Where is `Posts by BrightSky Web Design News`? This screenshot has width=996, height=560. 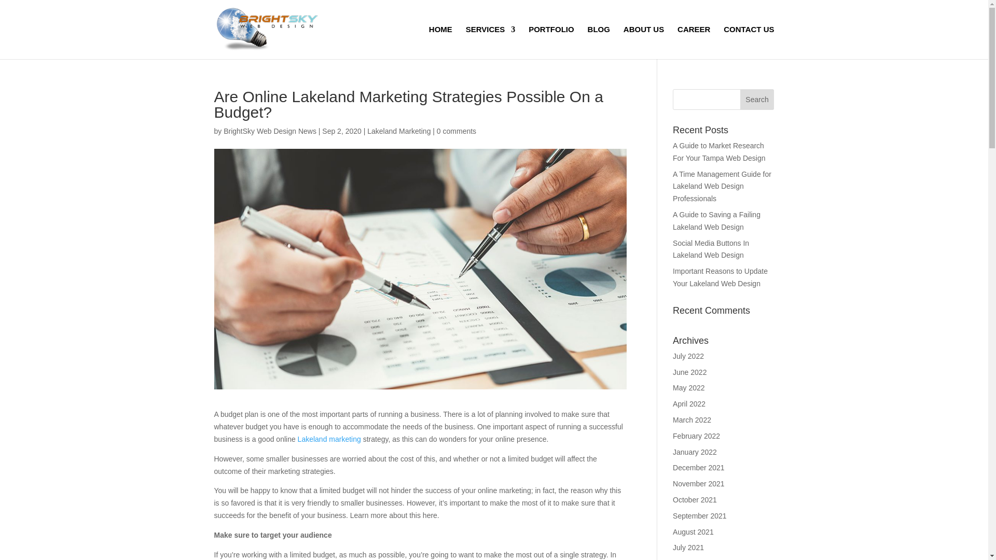 Posts by BrightSky Web Design News is located at coordinates (270, 131).